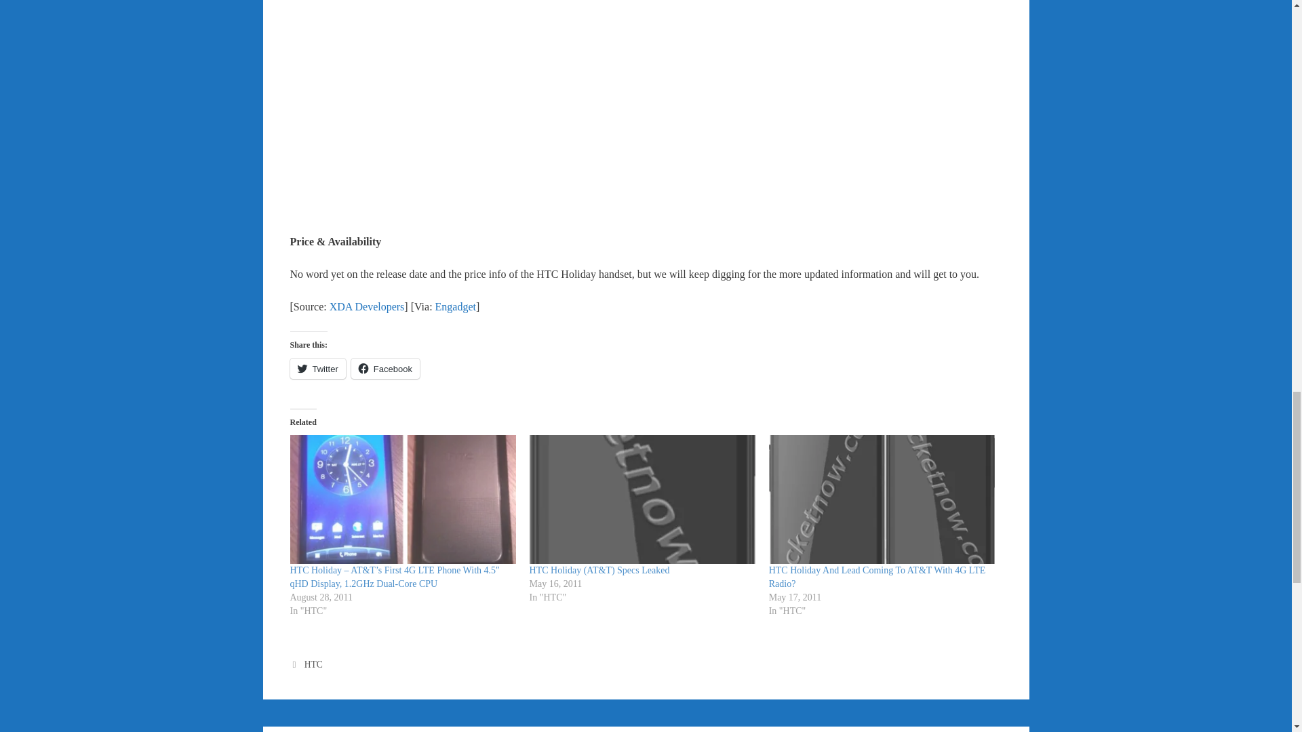 This screenshot has width=1302, height=732. I want to click on Twitter, so click(318, 369).